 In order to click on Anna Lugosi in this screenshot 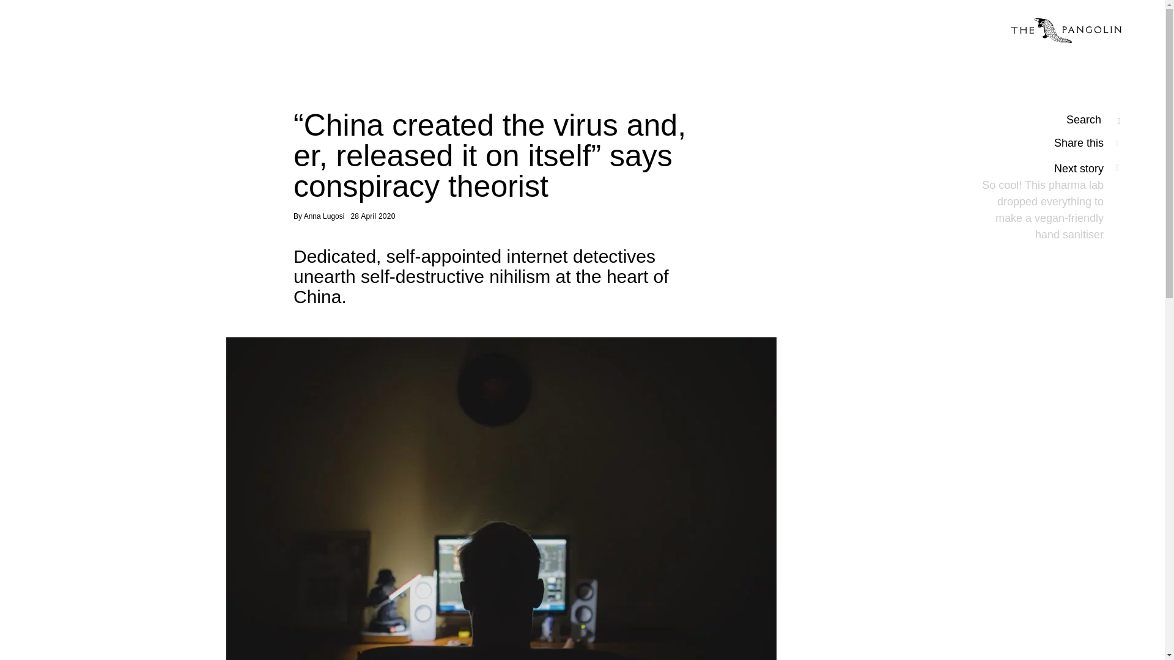, I will do `click(324, 216)`.